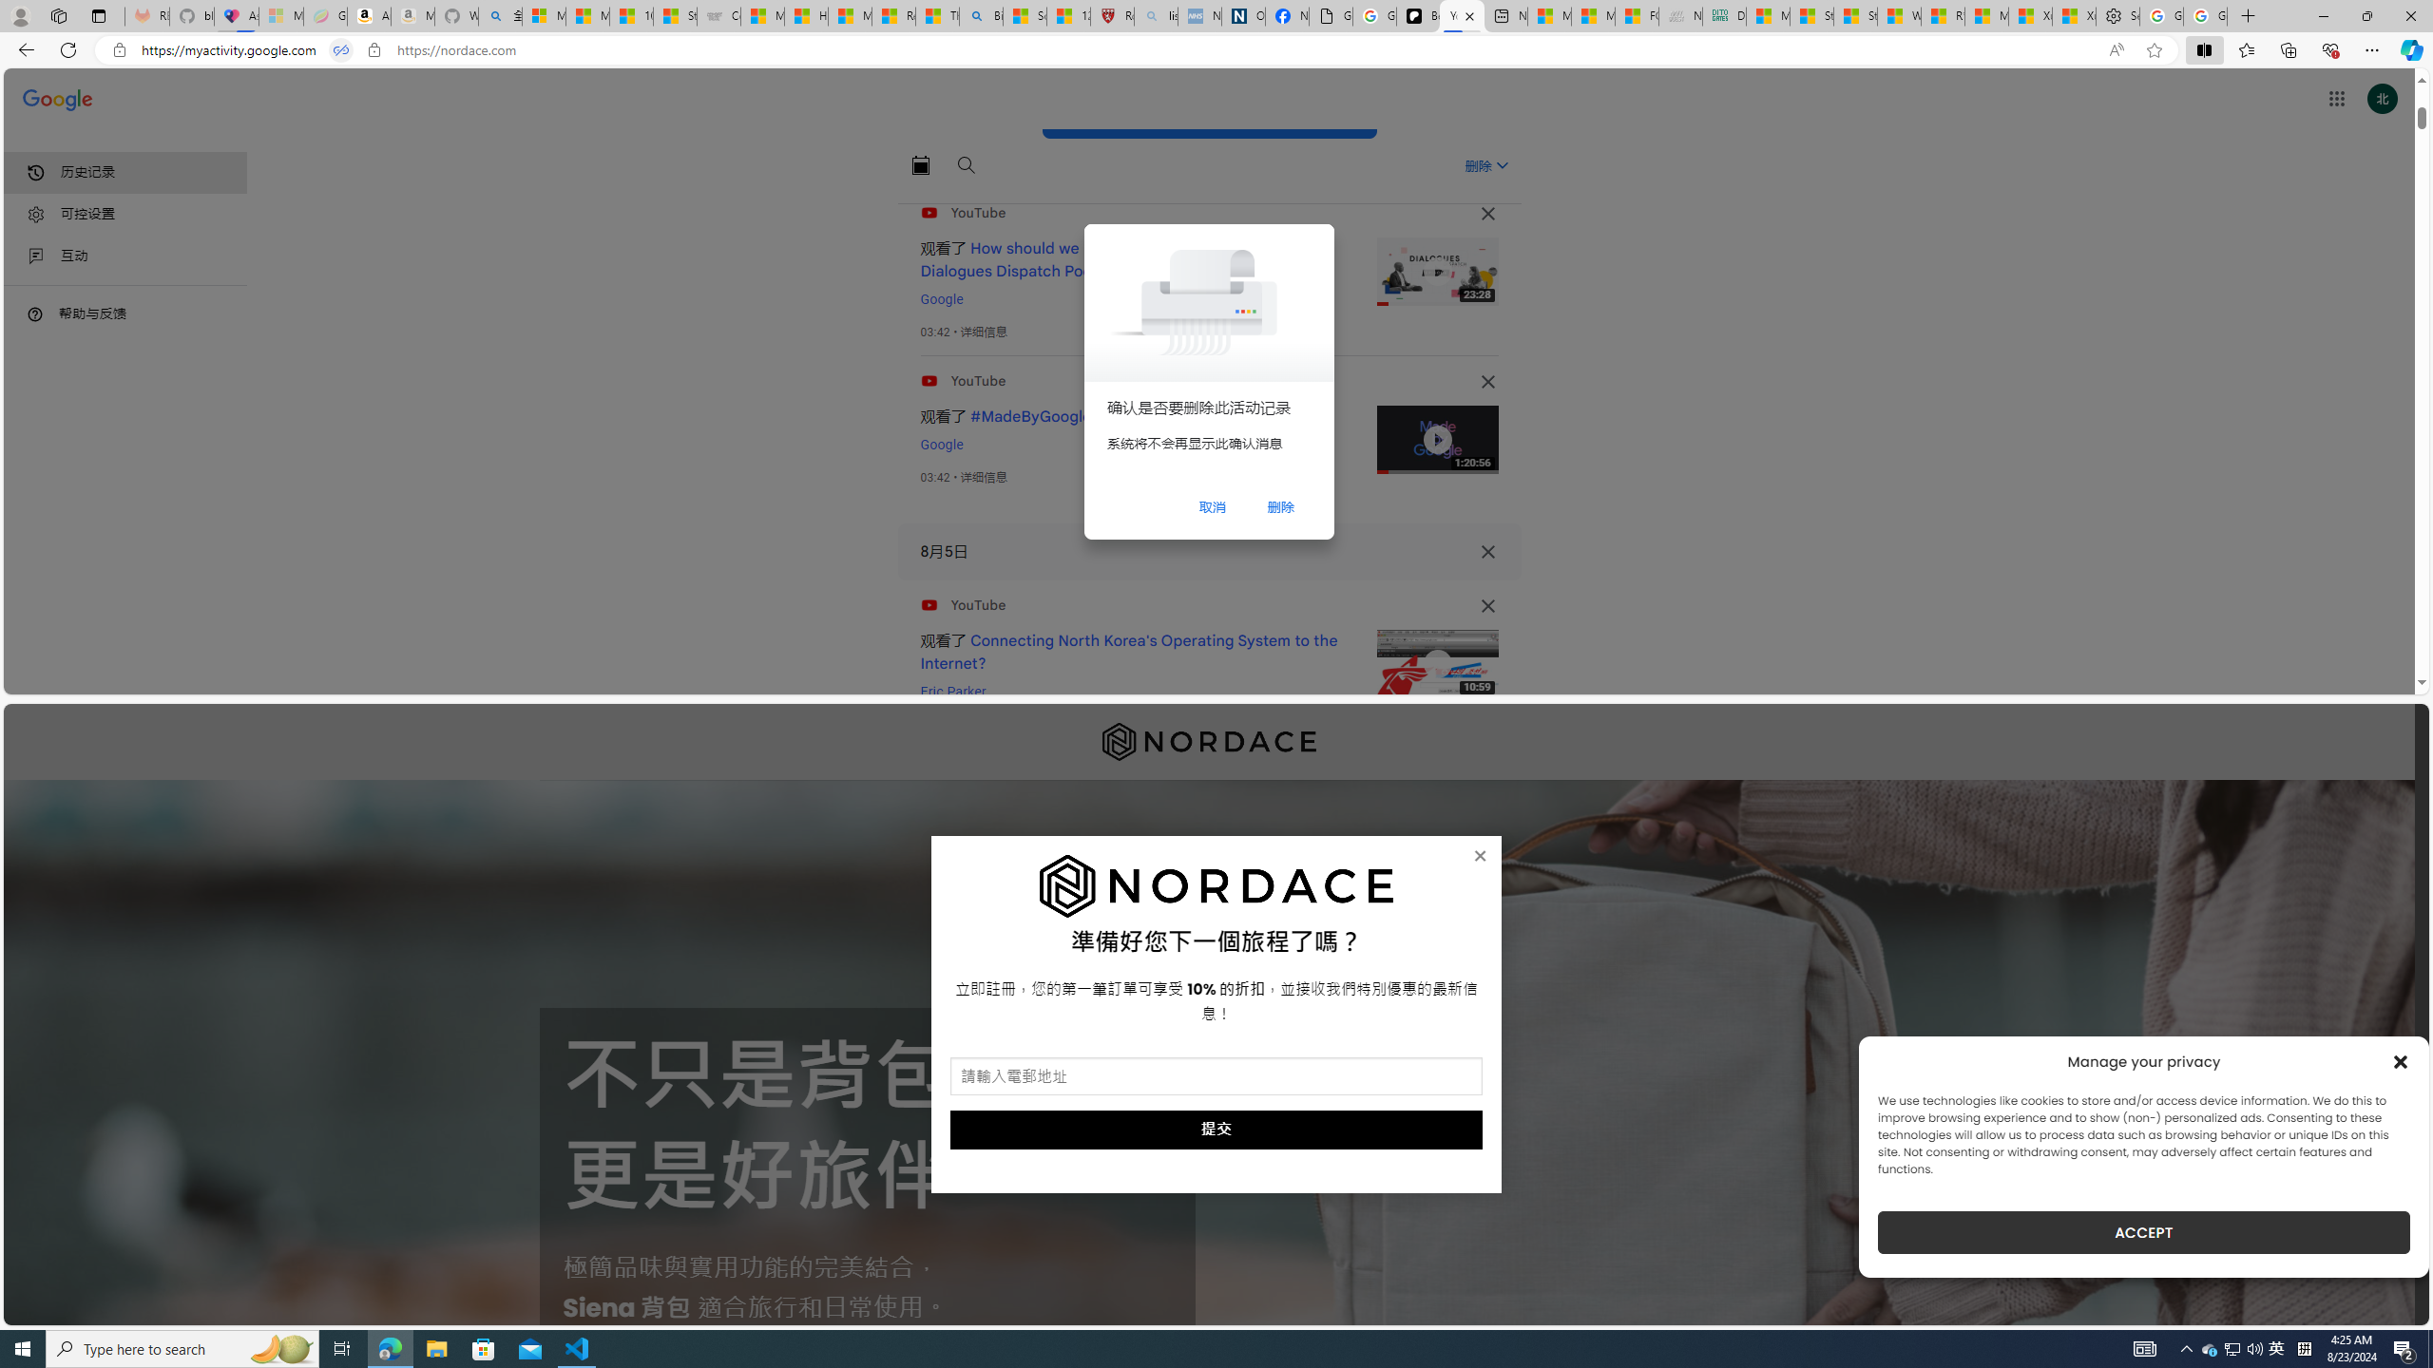 The height and width of the screenshot is (1368, 2433). Describe the element at coordinates (893, 16) in the screenshot. I see `Recipes - MSN` at that location.